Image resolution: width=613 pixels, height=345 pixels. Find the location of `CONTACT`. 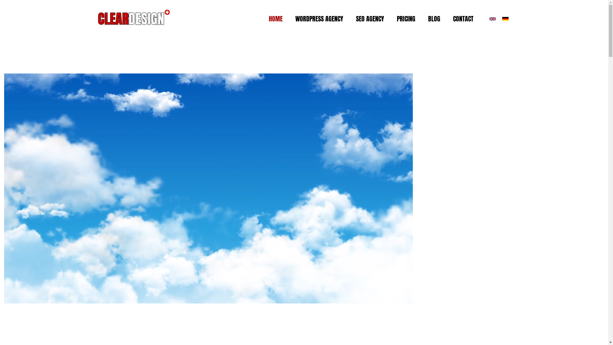

CONTACT is located at coordinates (463, 19).